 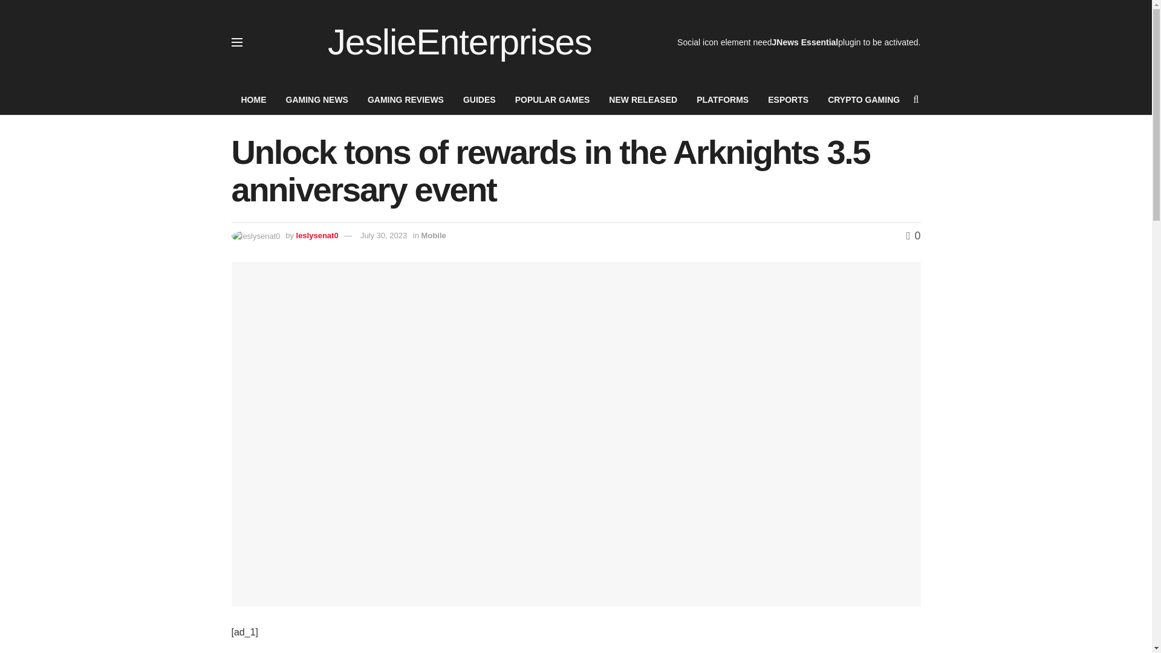 I want to click on GAMING NEWS, so click(x=317, y=100).